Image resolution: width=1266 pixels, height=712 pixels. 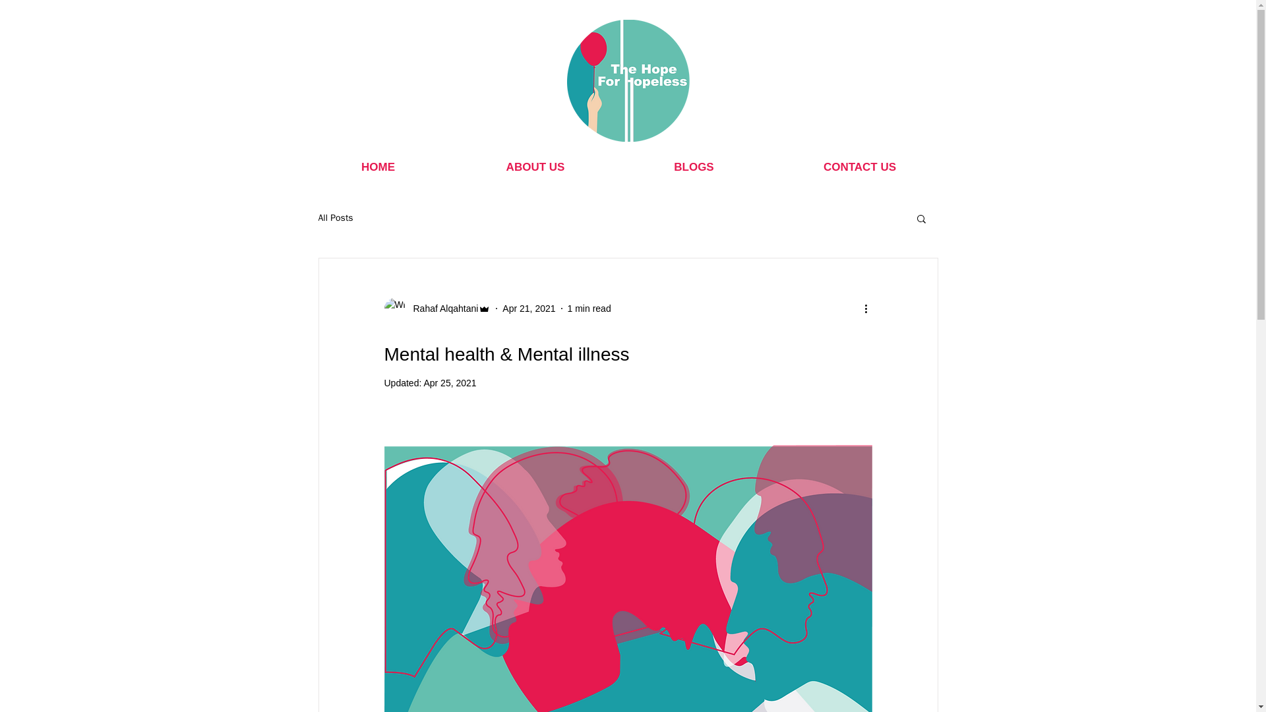 I want to click on HOME, so click(x=377, y=167).